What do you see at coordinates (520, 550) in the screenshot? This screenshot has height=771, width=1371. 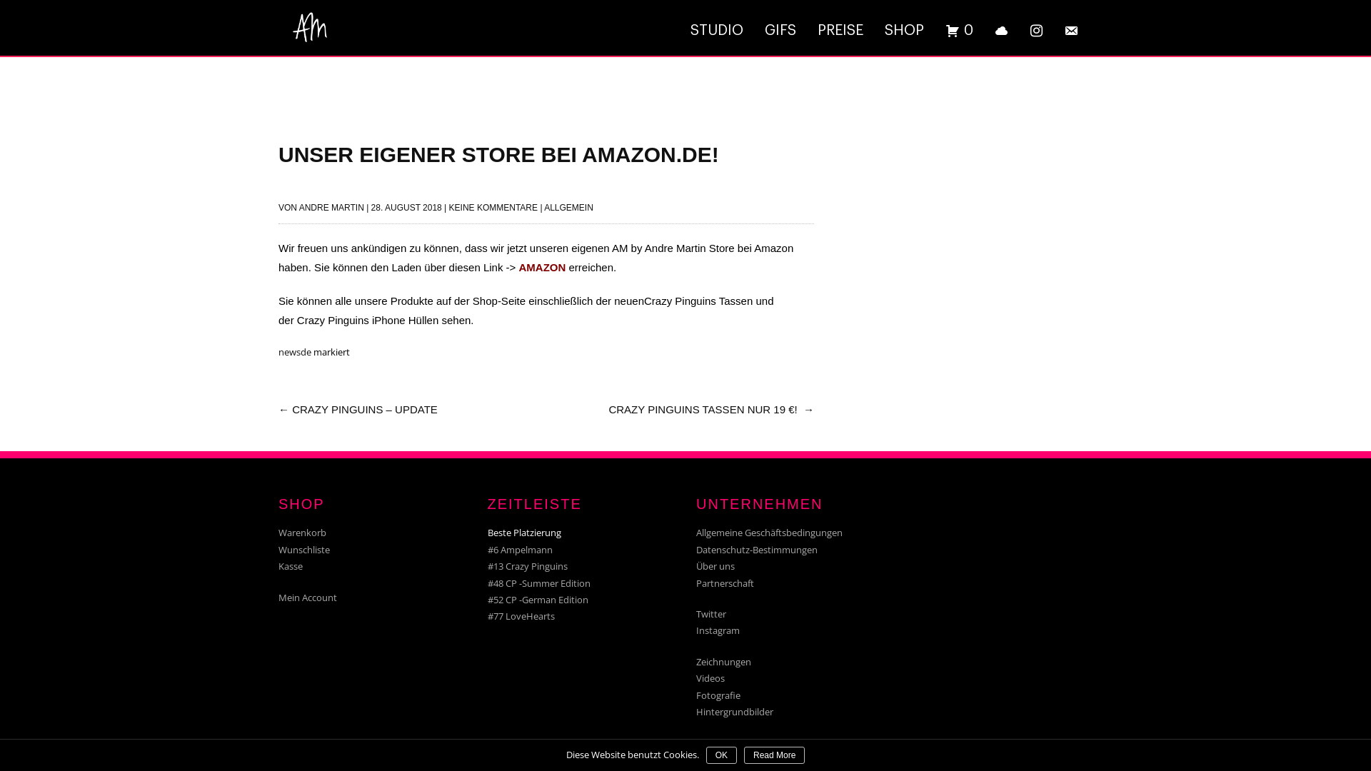 I see `#6 Ampelmann` at bounding box center [520, 550].